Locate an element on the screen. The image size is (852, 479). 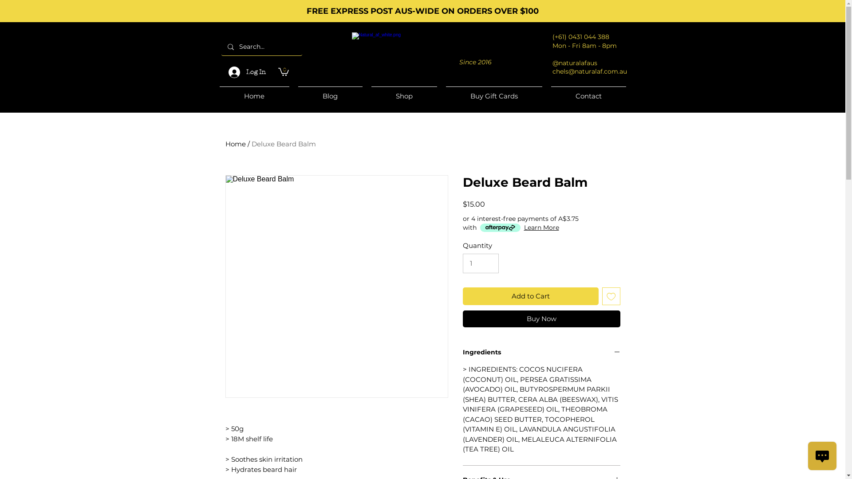
Learn More is located at coordinates (541, 228).